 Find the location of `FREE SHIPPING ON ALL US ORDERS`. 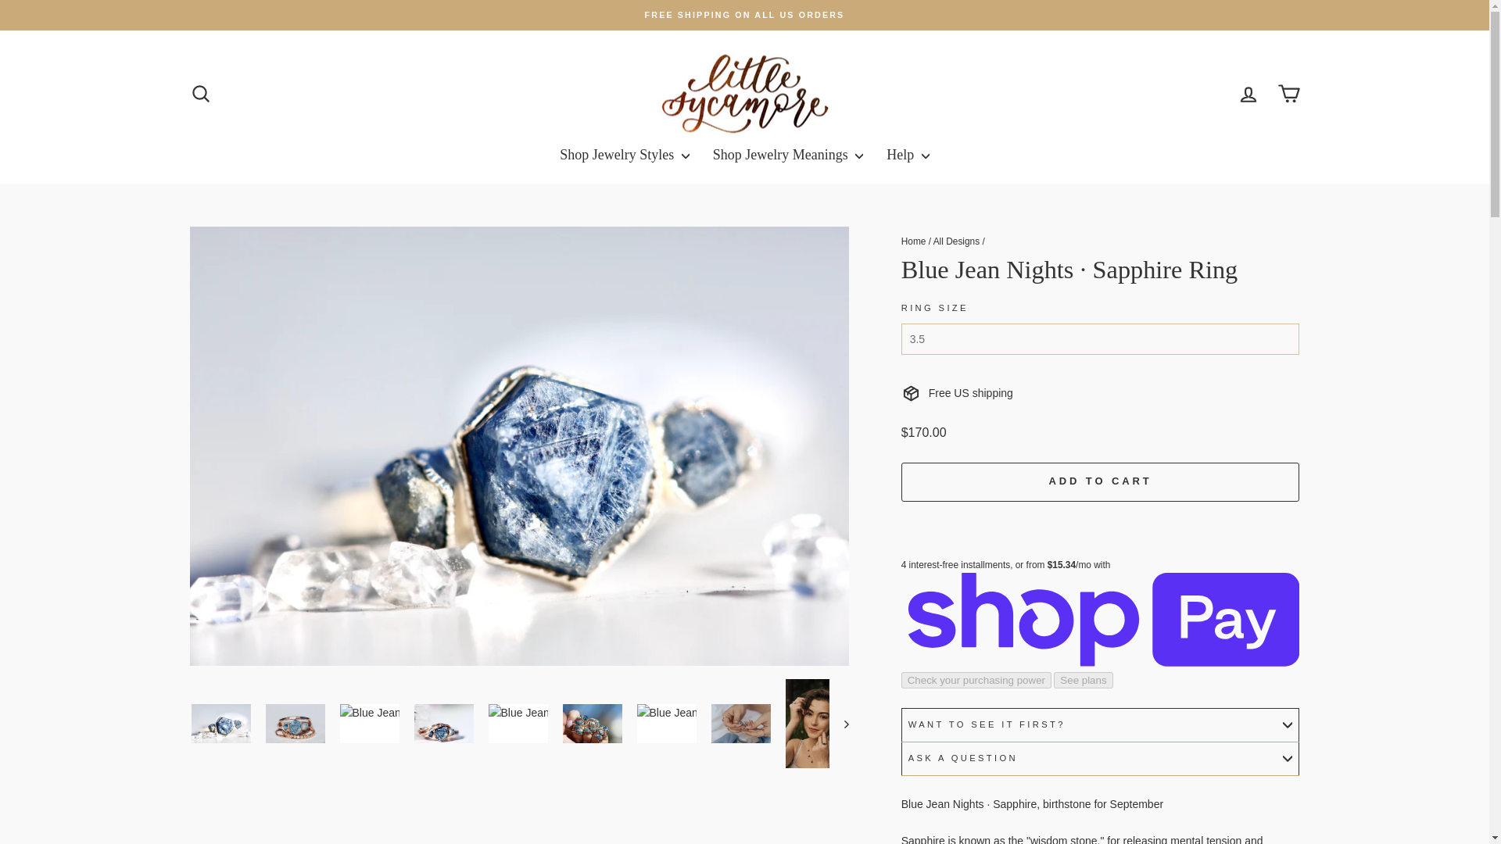

FREE SHIPPING ON ALL US ORDERS is located at coordinates (744, 15).